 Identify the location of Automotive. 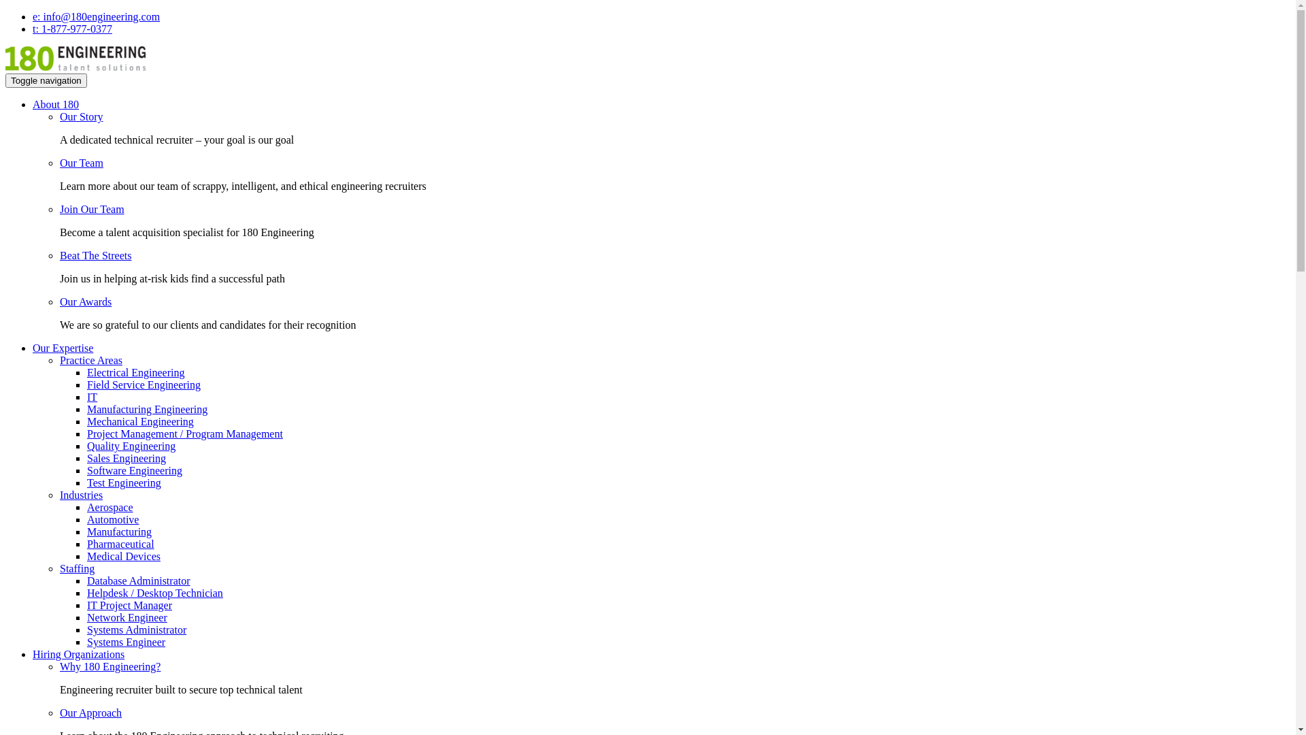
(113, 520).